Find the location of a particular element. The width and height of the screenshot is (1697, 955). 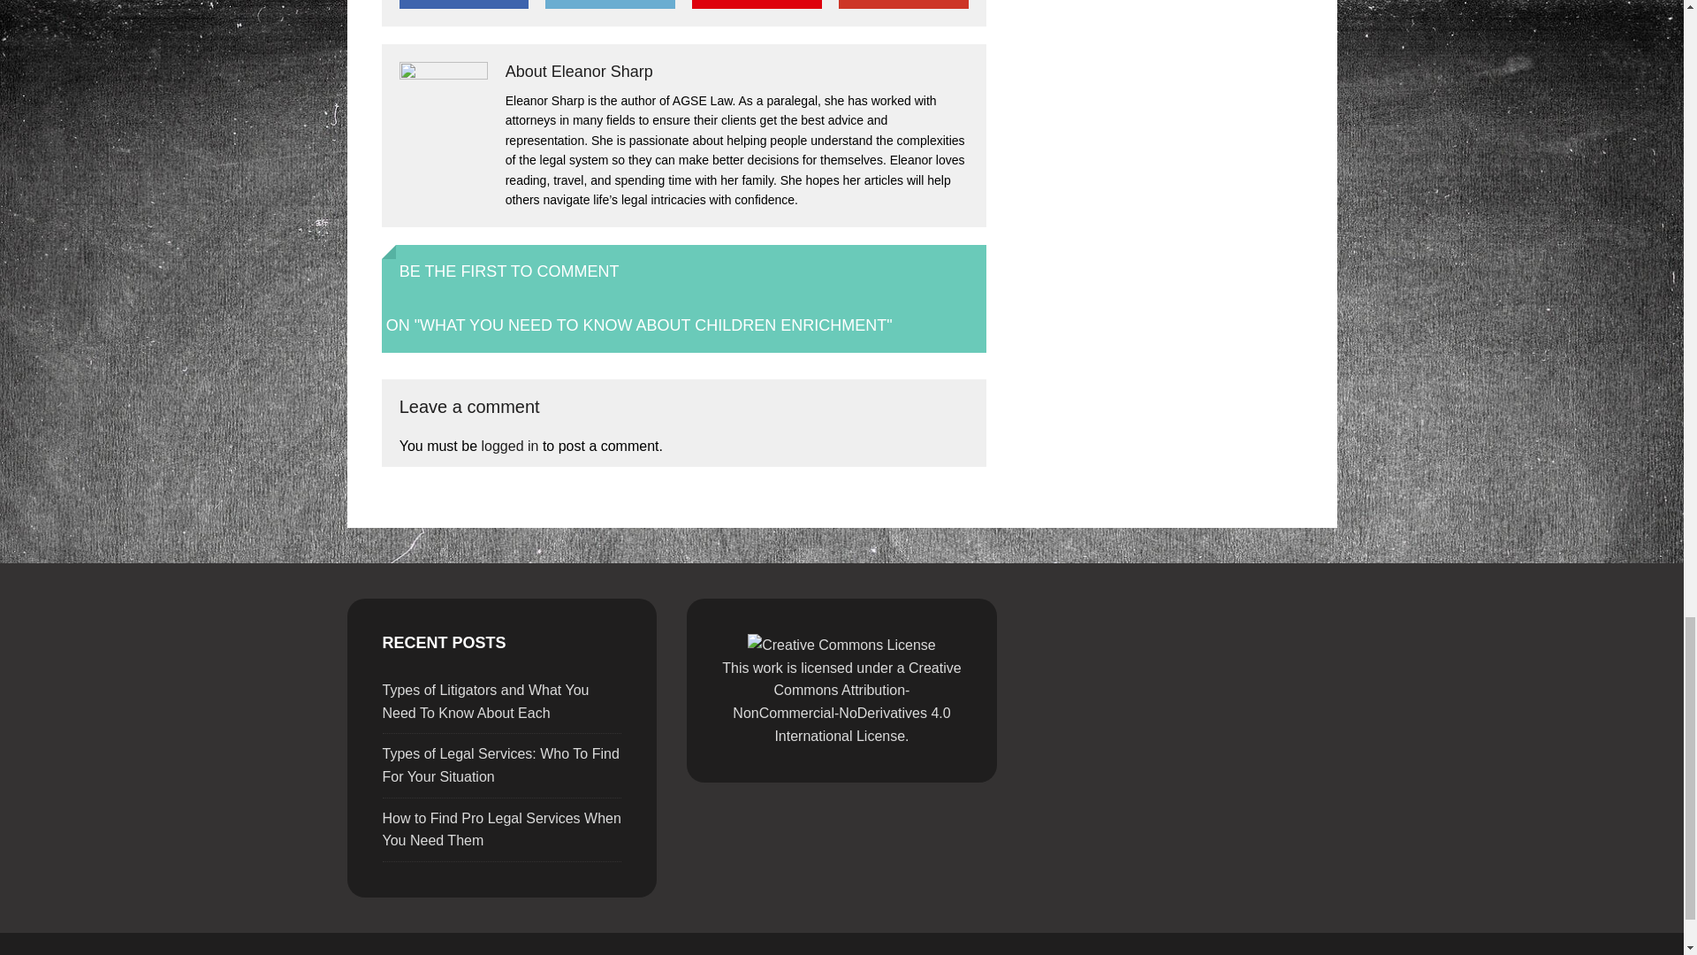

Tweet This Post is located at coordinates (609, 4).